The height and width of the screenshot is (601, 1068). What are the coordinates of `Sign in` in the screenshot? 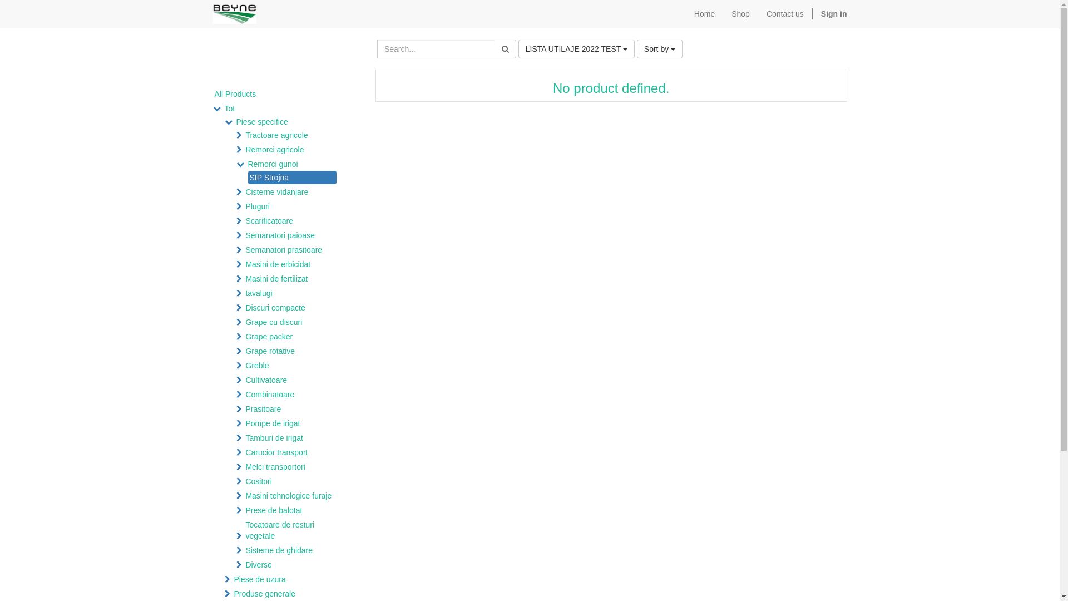 It's located at (834, 14).